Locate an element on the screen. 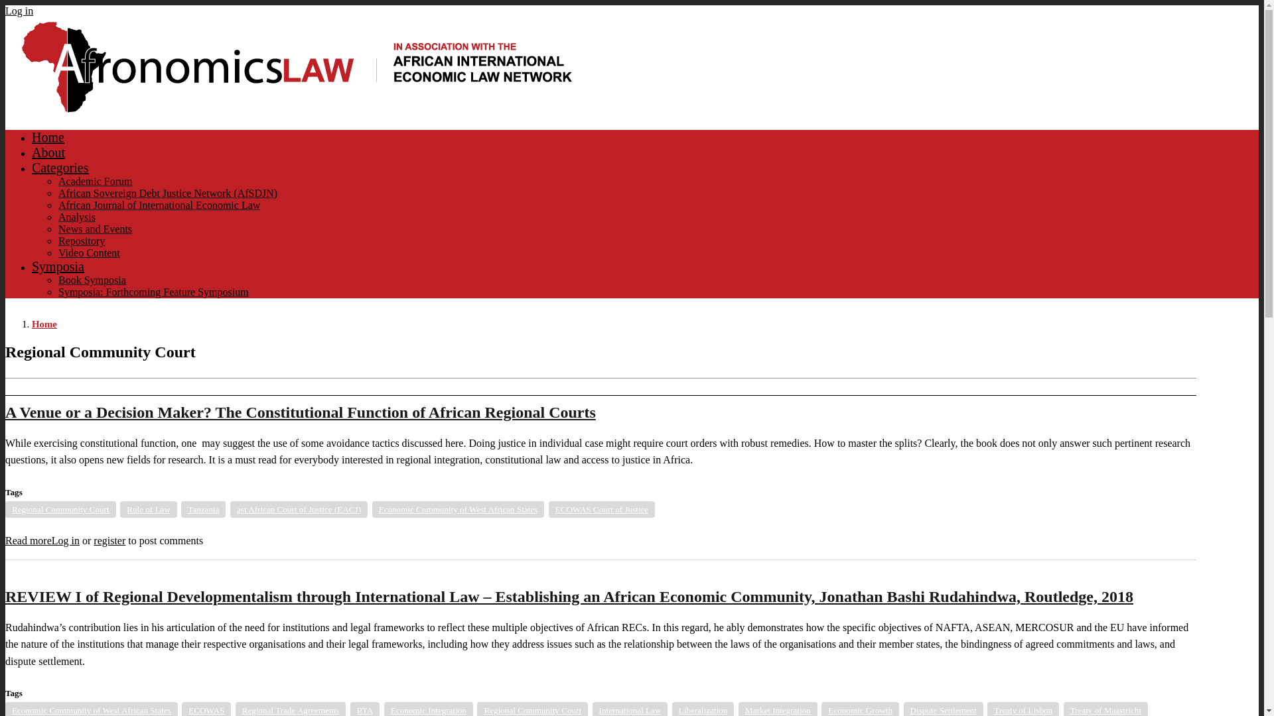  Home is located at coordinates (48, 137).